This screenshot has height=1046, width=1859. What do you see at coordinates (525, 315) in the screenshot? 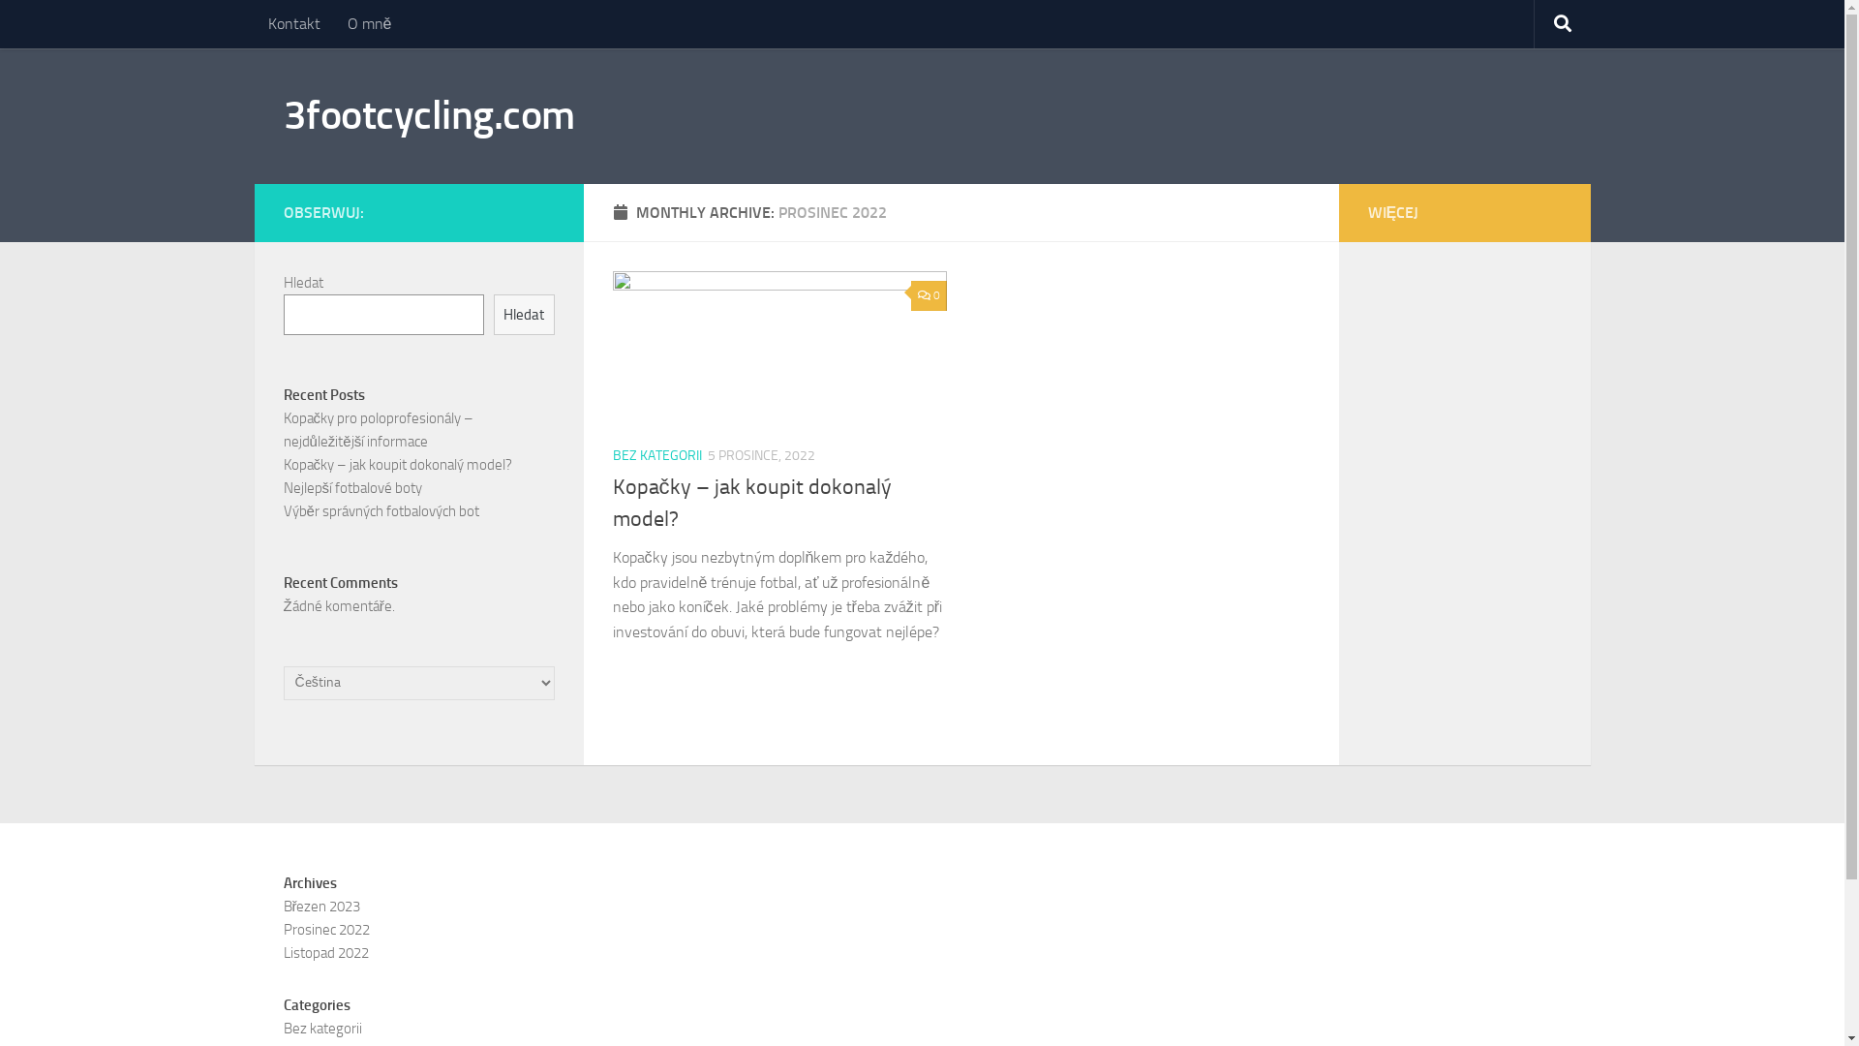
I see `Hledat` at bounding box center [525, 315].